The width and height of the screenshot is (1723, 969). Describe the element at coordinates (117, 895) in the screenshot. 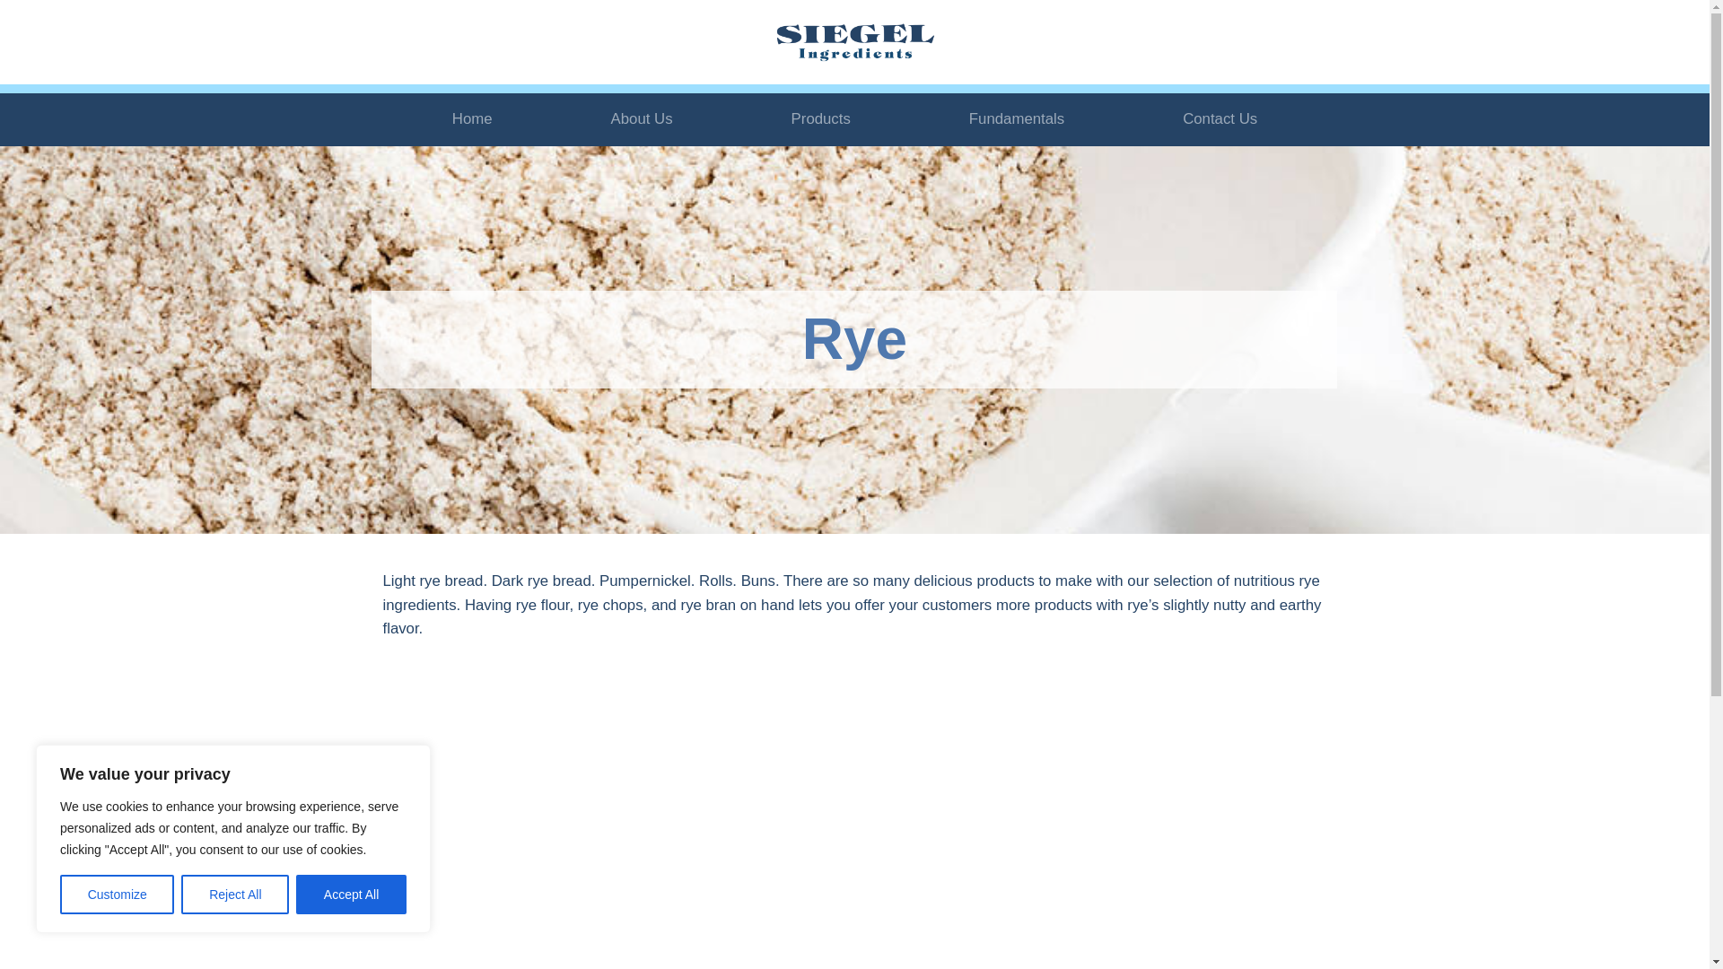

I see `Customize` at that location.